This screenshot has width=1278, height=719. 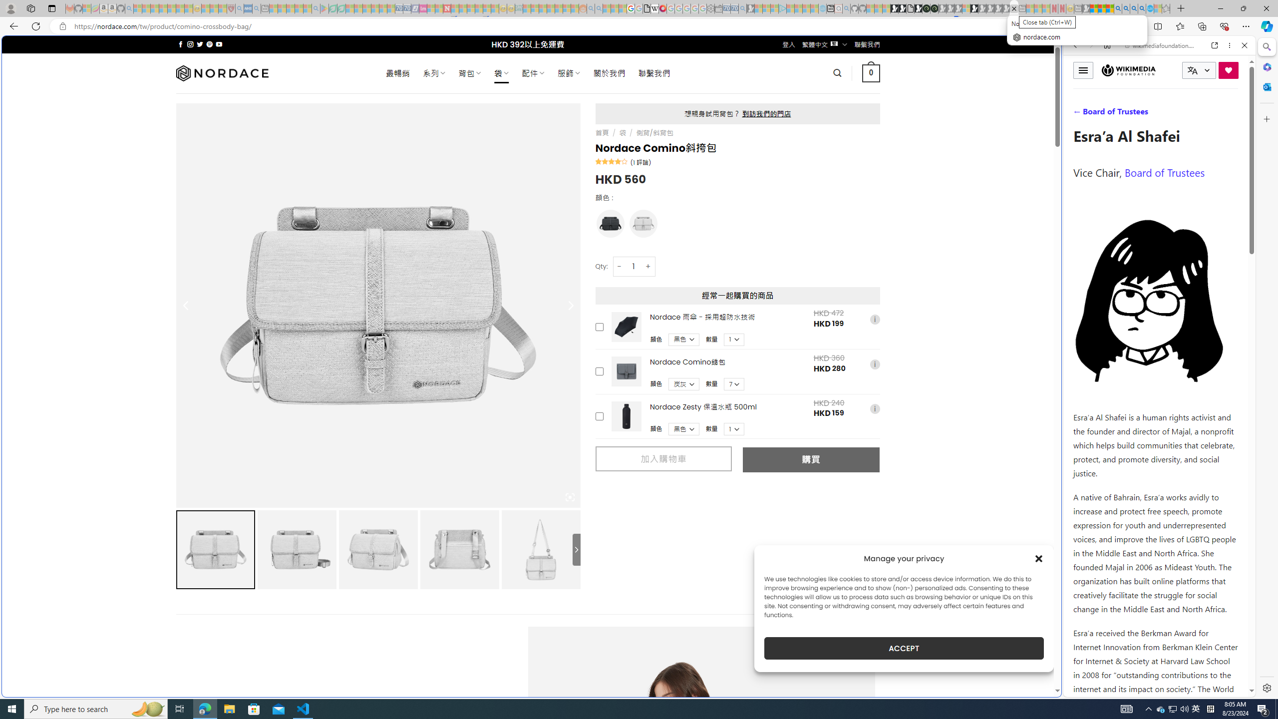 I want to click on New Tab, so click(x=1181, y=8).